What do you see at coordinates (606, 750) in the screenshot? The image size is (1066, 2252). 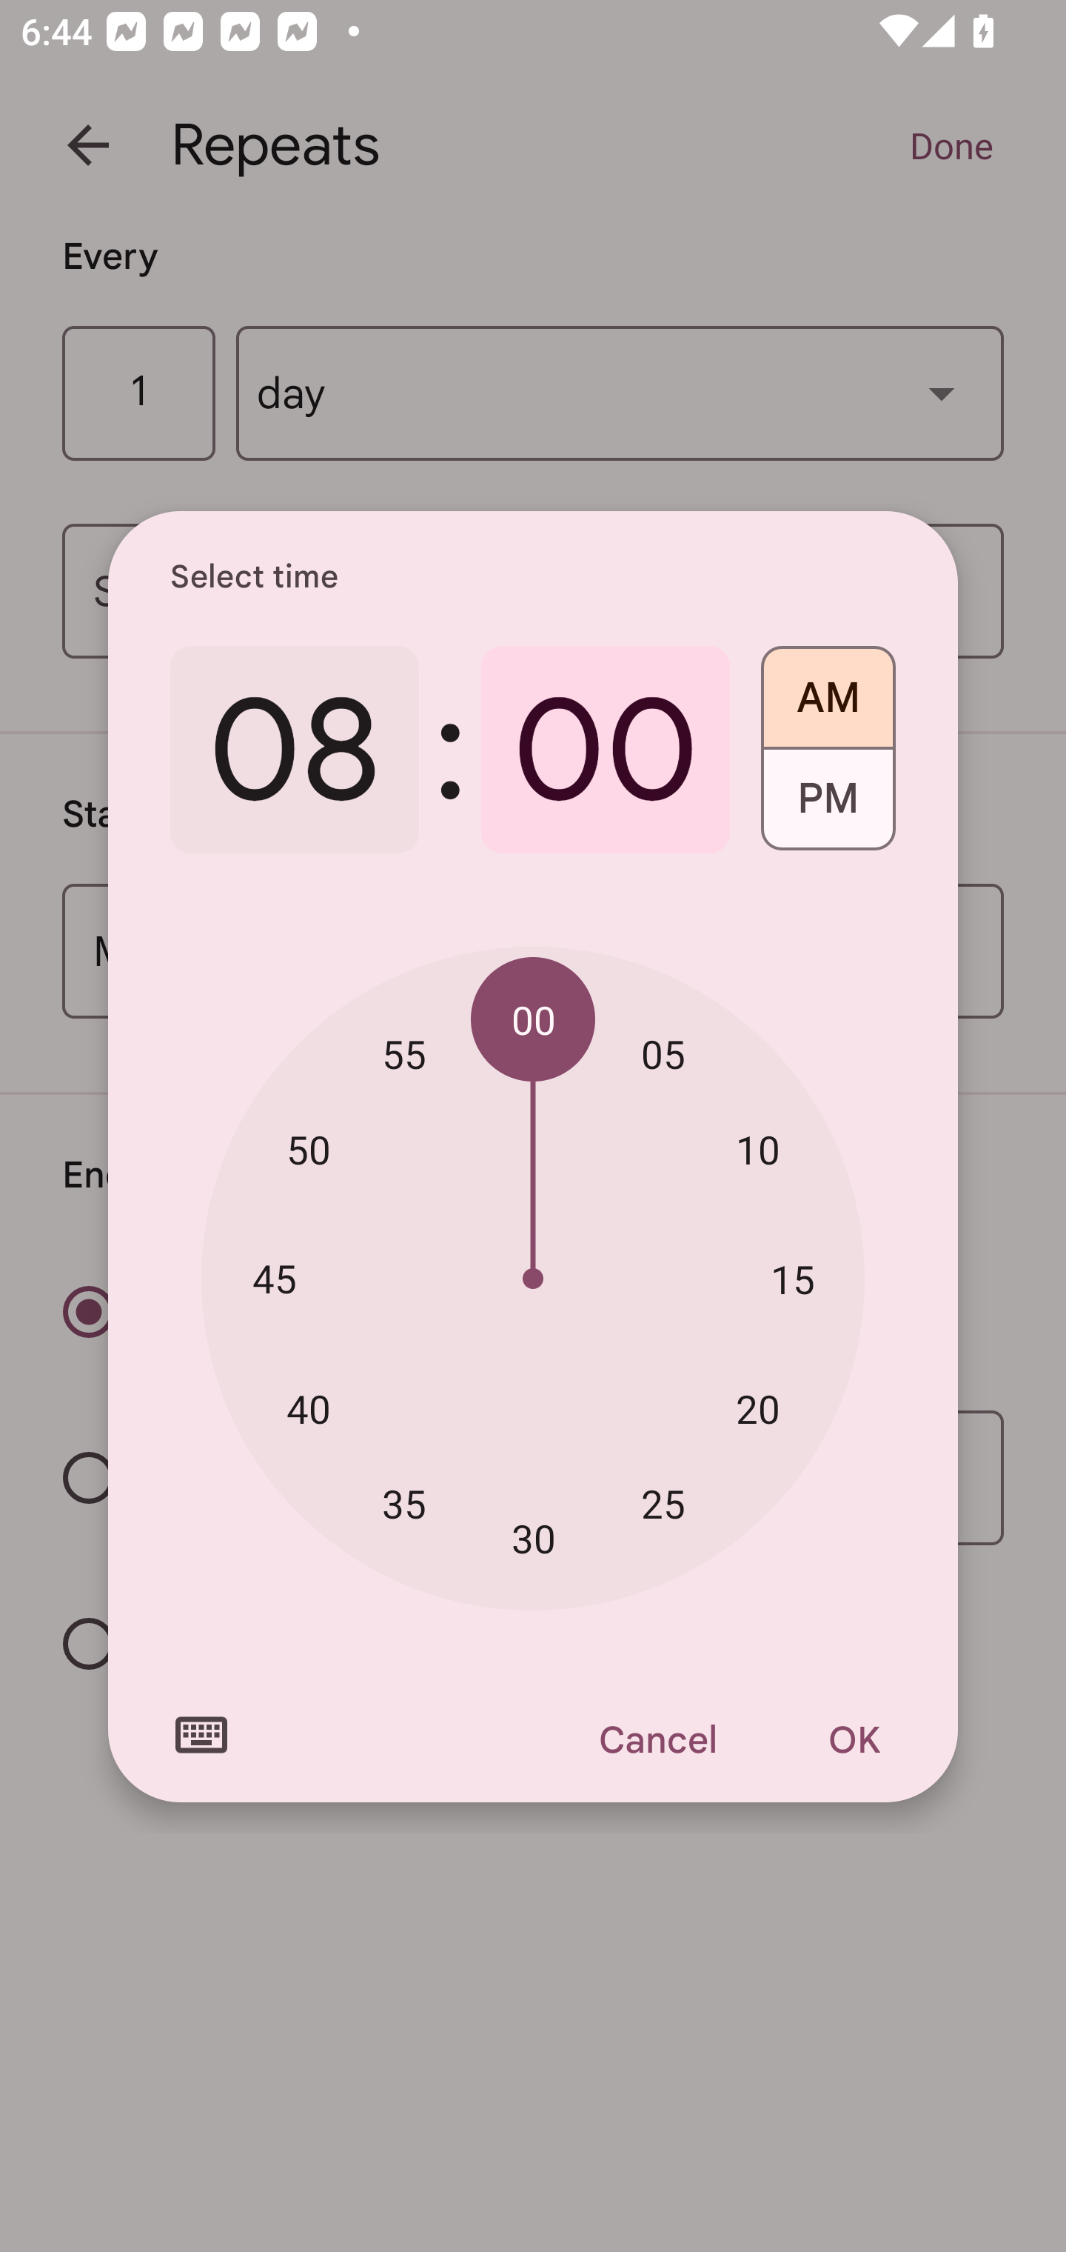 I see `00 0 minutes` at bounding box center [606, 750].